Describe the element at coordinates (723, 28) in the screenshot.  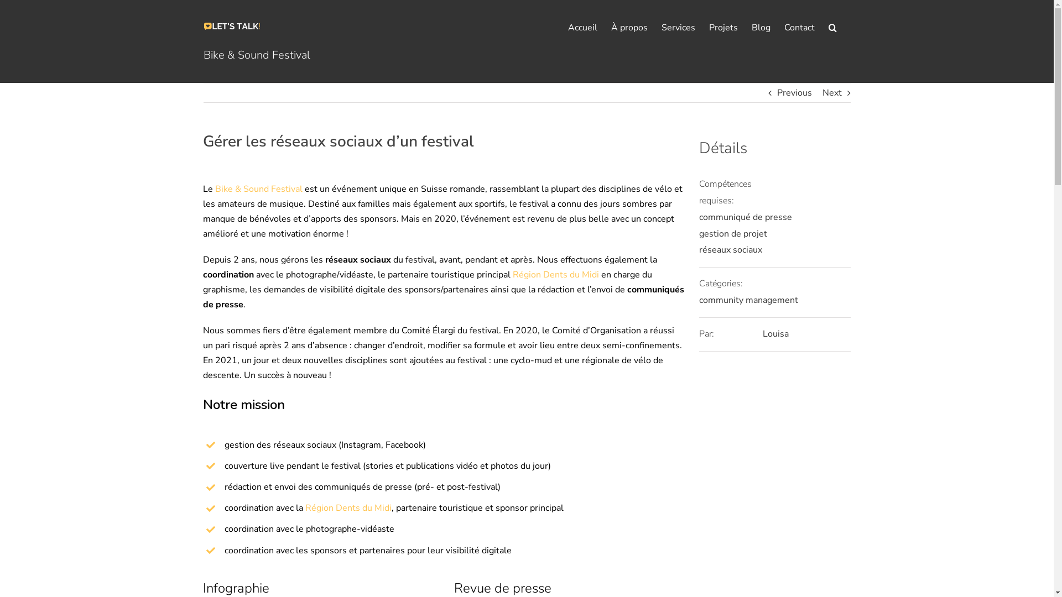
I see `Projets` at that location.